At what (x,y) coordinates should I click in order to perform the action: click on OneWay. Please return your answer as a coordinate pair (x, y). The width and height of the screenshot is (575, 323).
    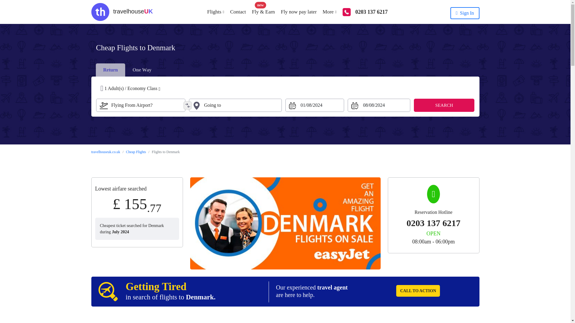
    Looking at the image, I should click on (98, 65).